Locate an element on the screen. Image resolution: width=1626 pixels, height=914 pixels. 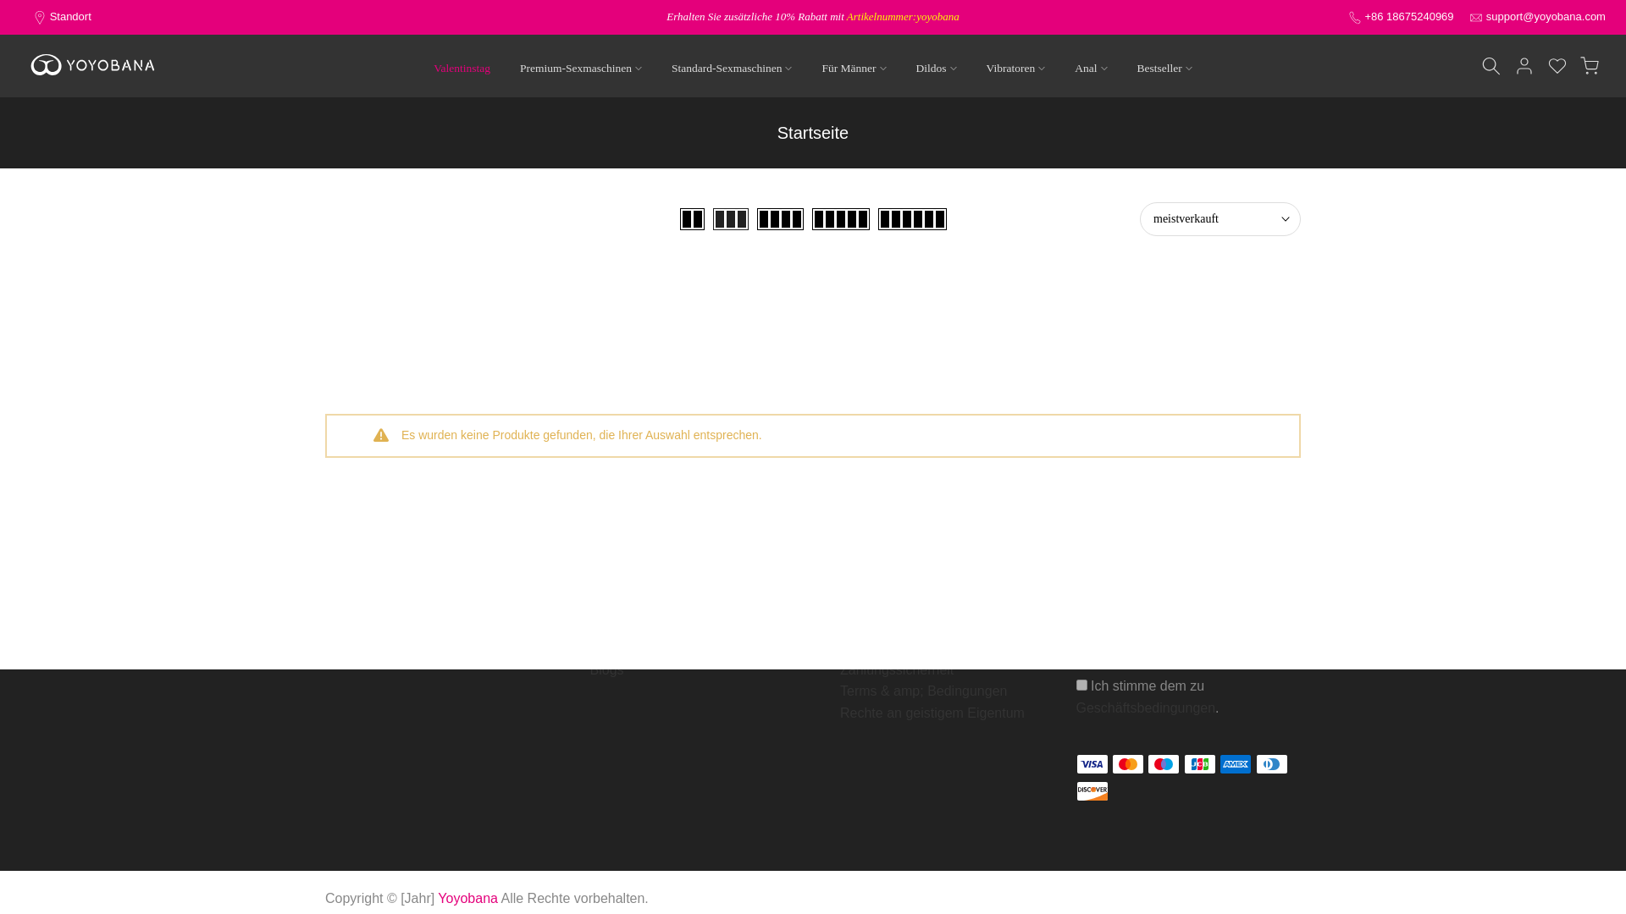
Bestseller is located at coordinates (1164, 68).